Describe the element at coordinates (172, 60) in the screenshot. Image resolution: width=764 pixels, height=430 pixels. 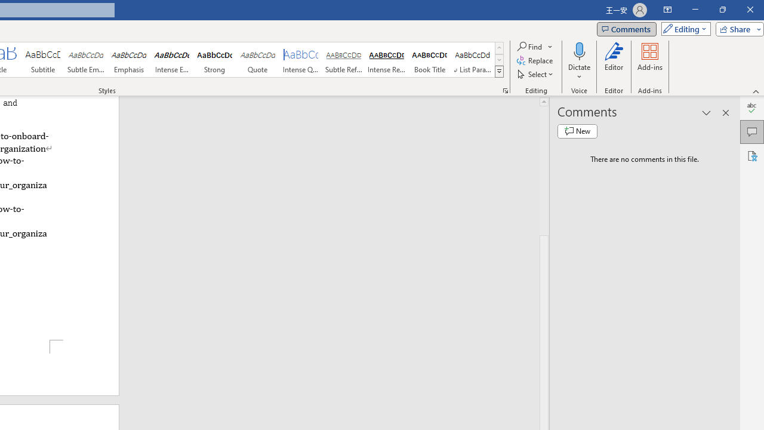
I see `Intense Emphasis` at that location.